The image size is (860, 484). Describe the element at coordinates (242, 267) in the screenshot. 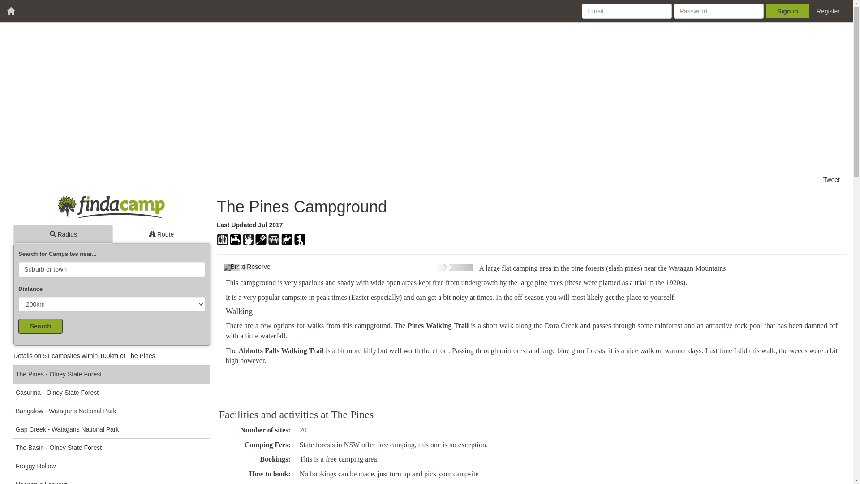

I see `Previous` at that location.